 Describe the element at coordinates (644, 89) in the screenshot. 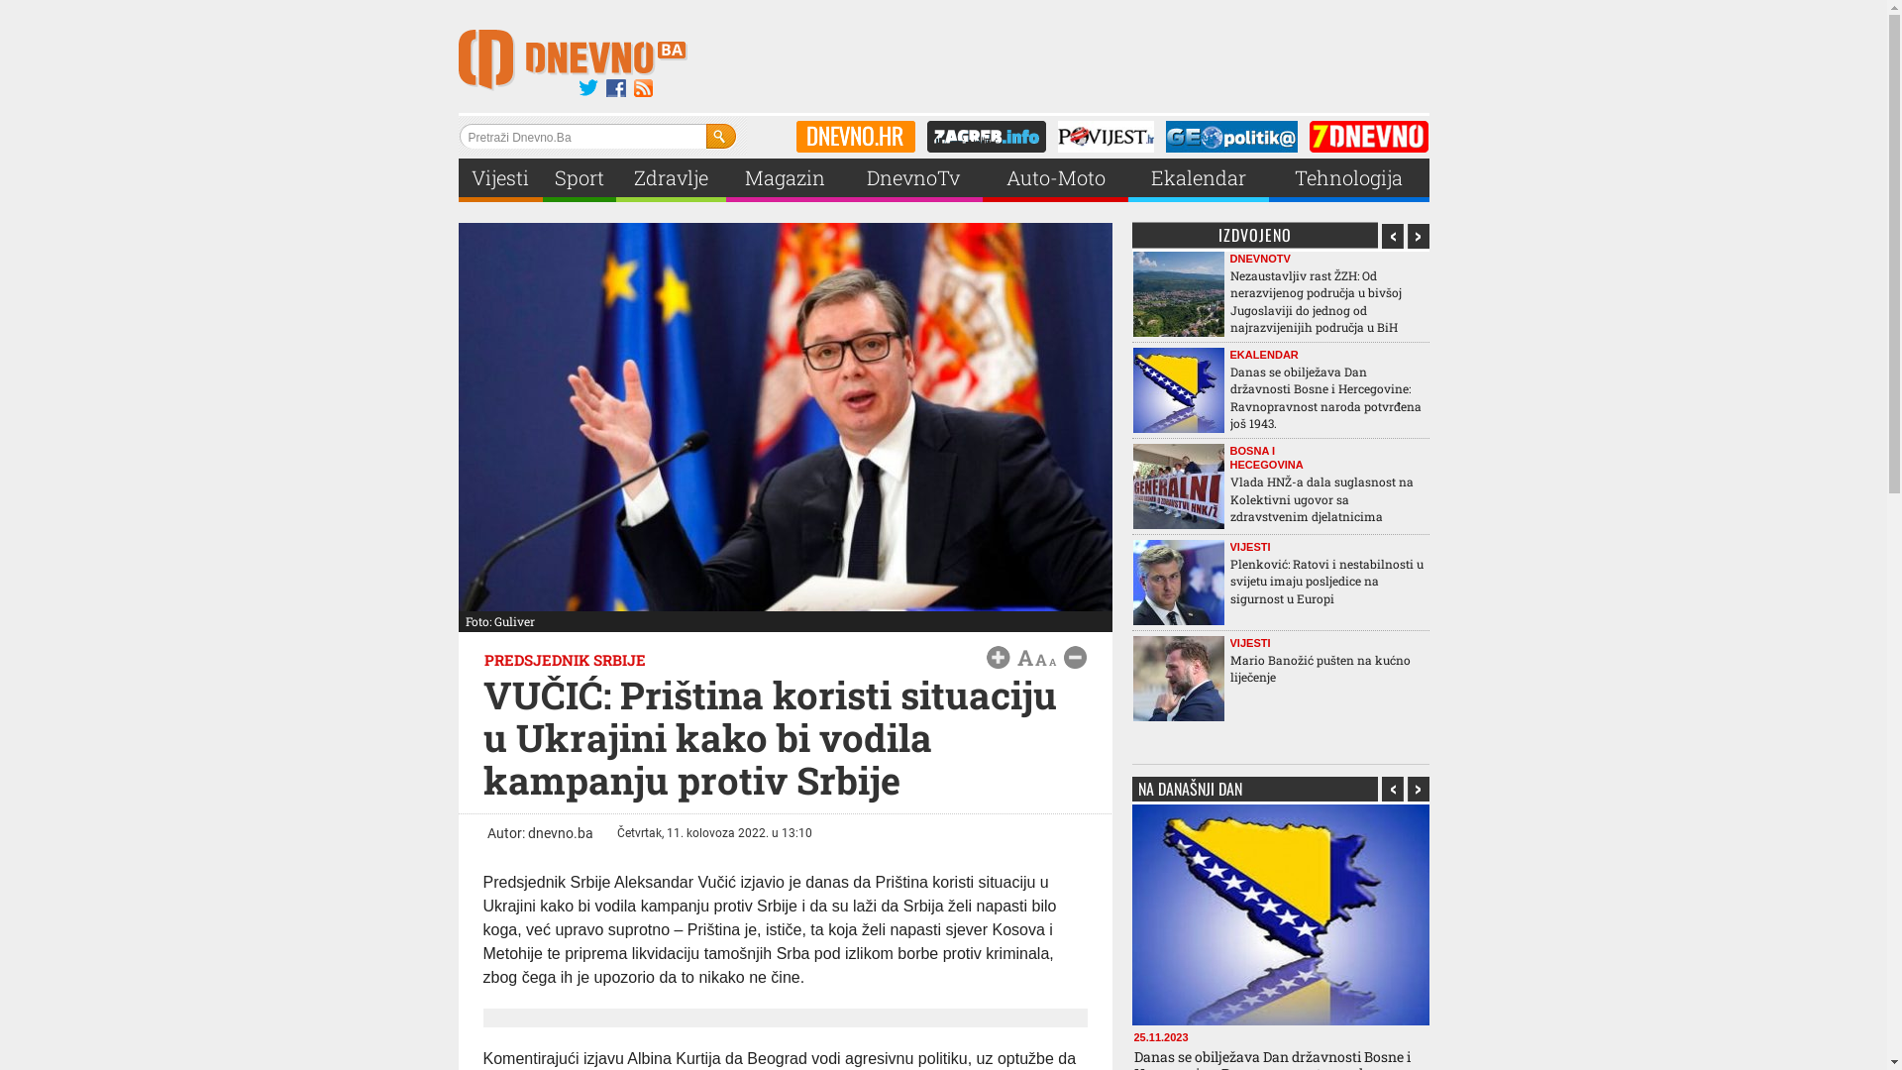

I see `rss` at that location.